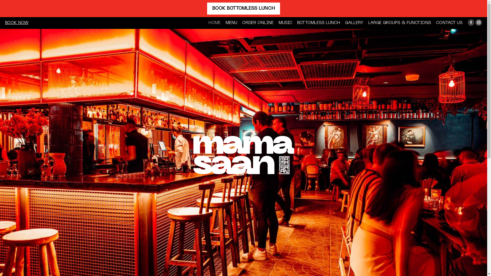  Describe the element at coordinates (354, 23) in the screenshot. I see `GALLERY` at that location.